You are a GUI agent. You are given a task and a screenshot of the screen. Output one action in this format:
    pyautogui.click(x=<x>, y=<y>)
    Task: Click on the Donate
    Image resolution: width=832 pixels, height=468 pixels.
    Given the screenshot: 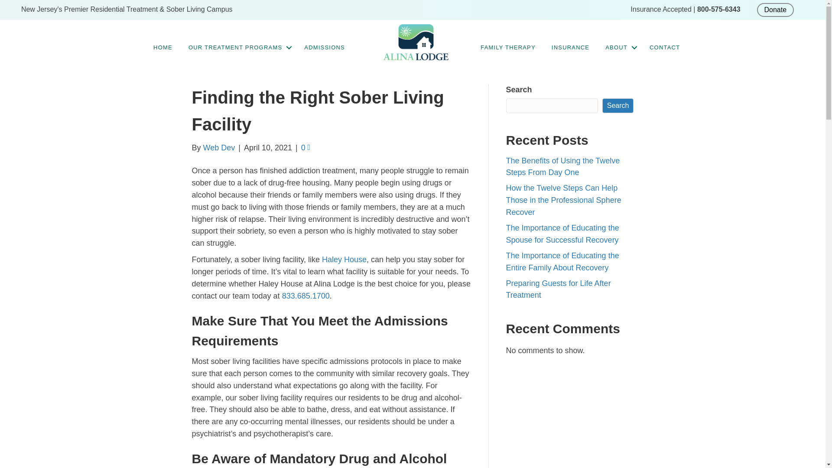 What is the action you would take?
    pyautogui.click(x=776, y=10)
    